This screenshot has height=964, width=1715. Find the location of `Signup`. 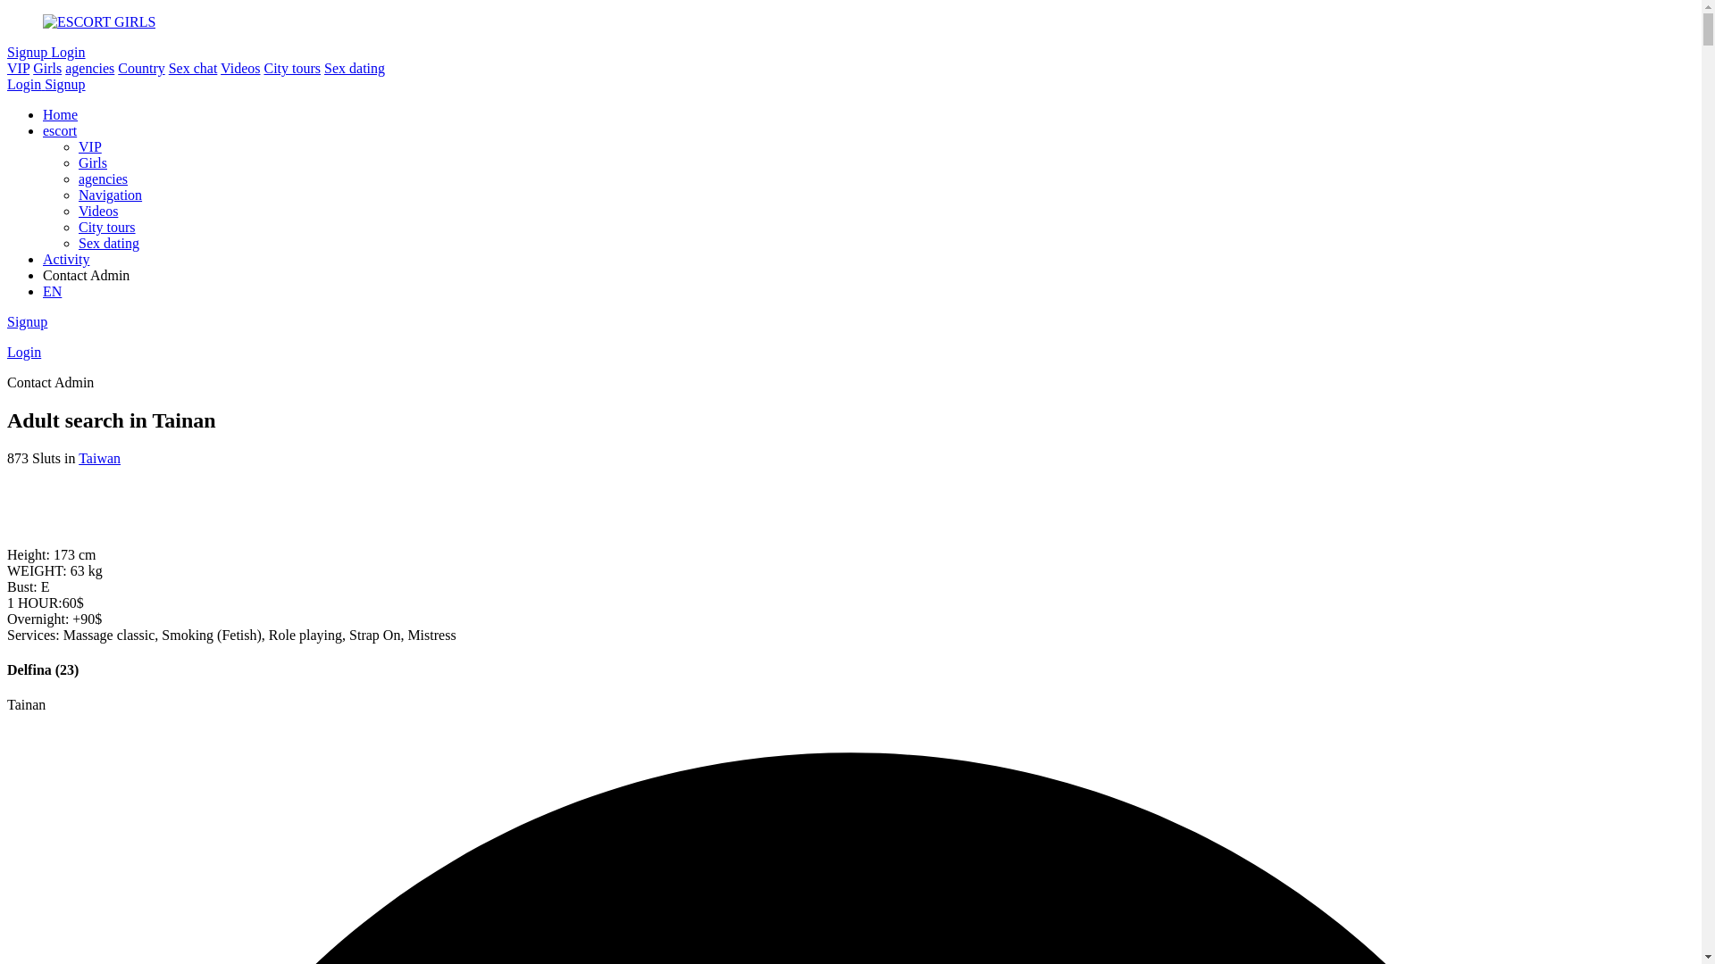

Signup is located at coordinates (29, 52).